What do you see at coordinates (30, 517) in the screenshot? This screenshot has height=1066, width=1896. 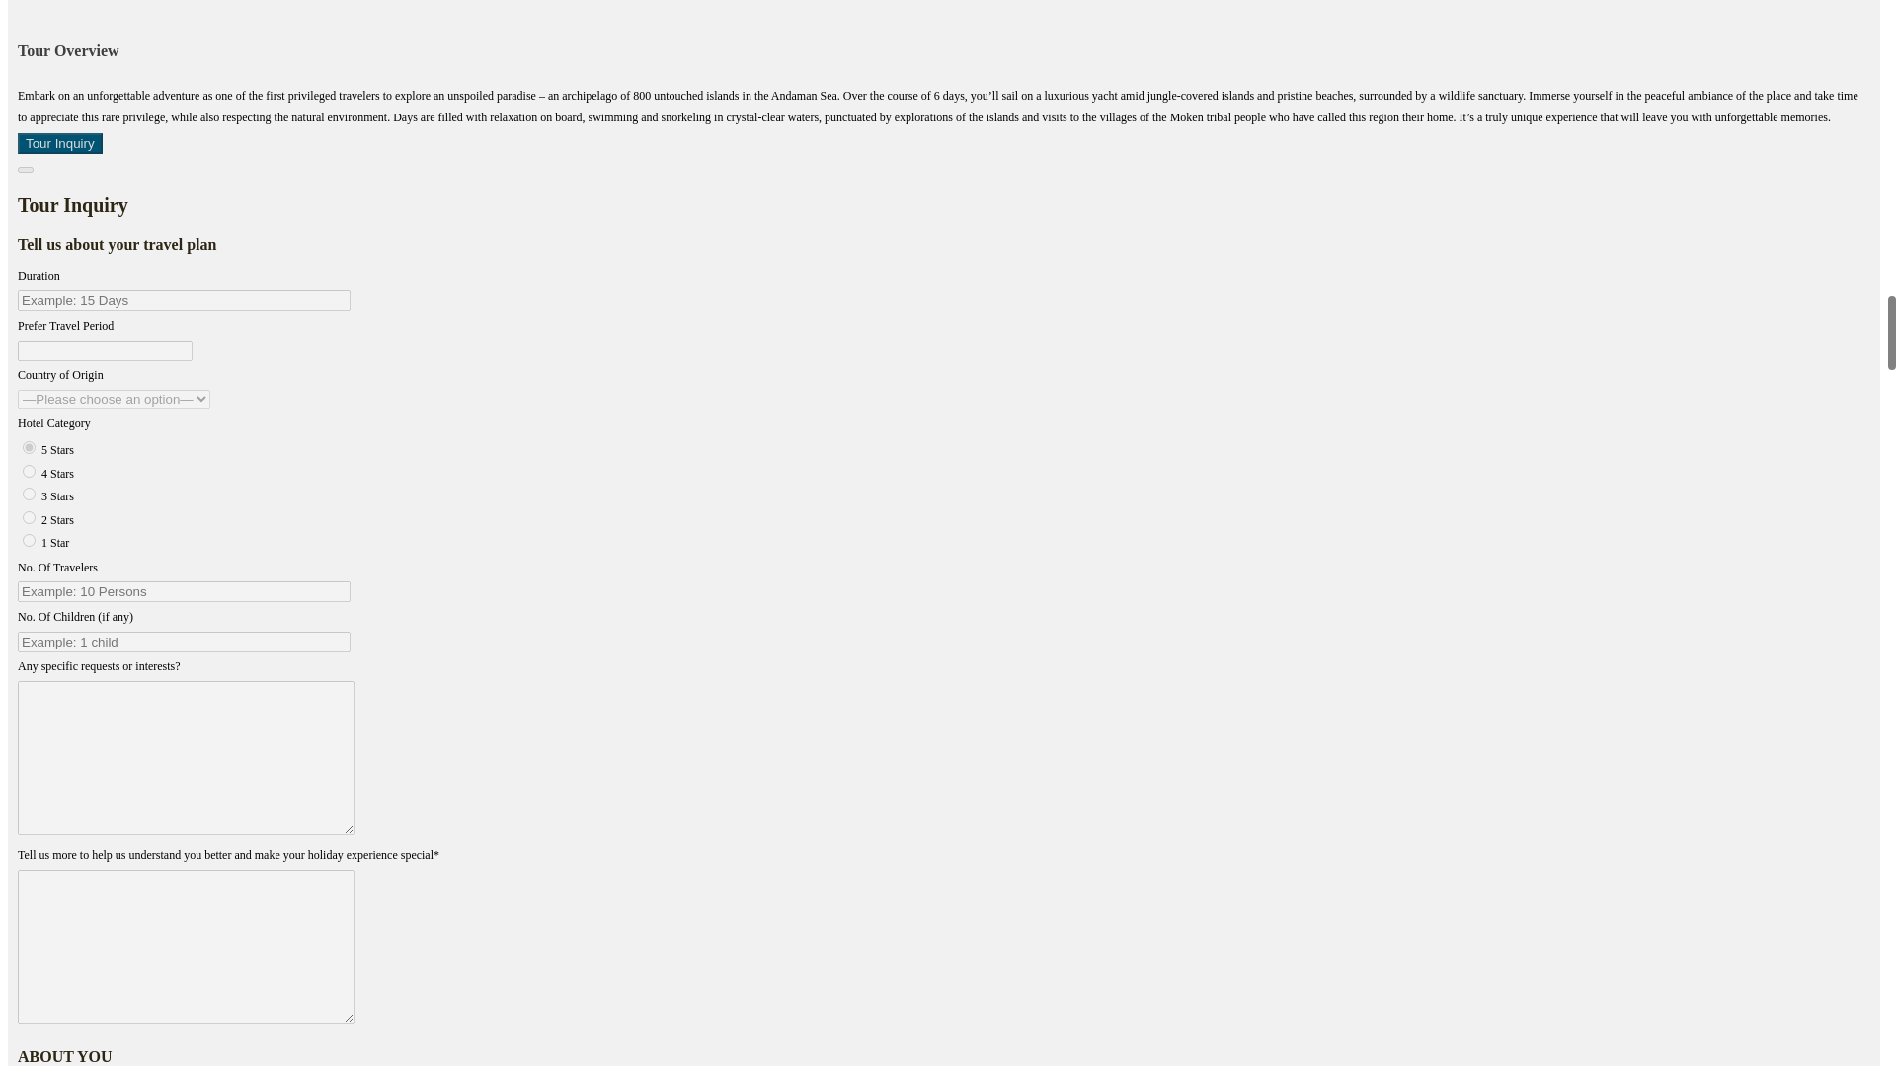 I see `on` at bounding box center [30, 517].